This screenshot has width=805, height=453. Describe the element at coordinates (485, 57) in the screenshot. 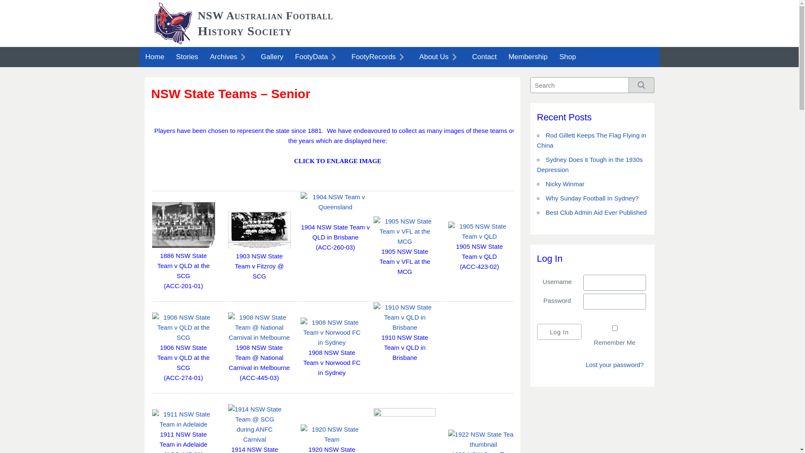

I see `Contact` at that location.